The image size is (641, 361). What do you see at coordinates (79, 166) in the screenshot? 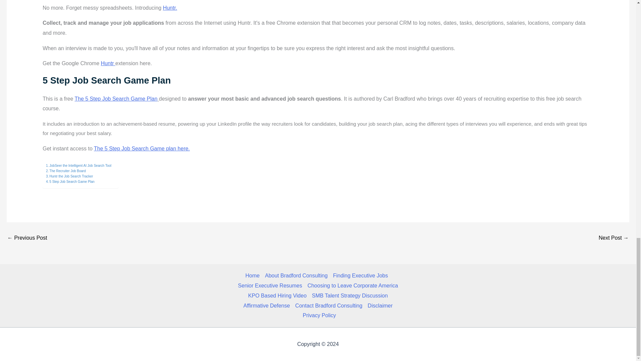
I see `JobSeer the Intelligent AI Job Search Tool` at bounding box center [79, 166].